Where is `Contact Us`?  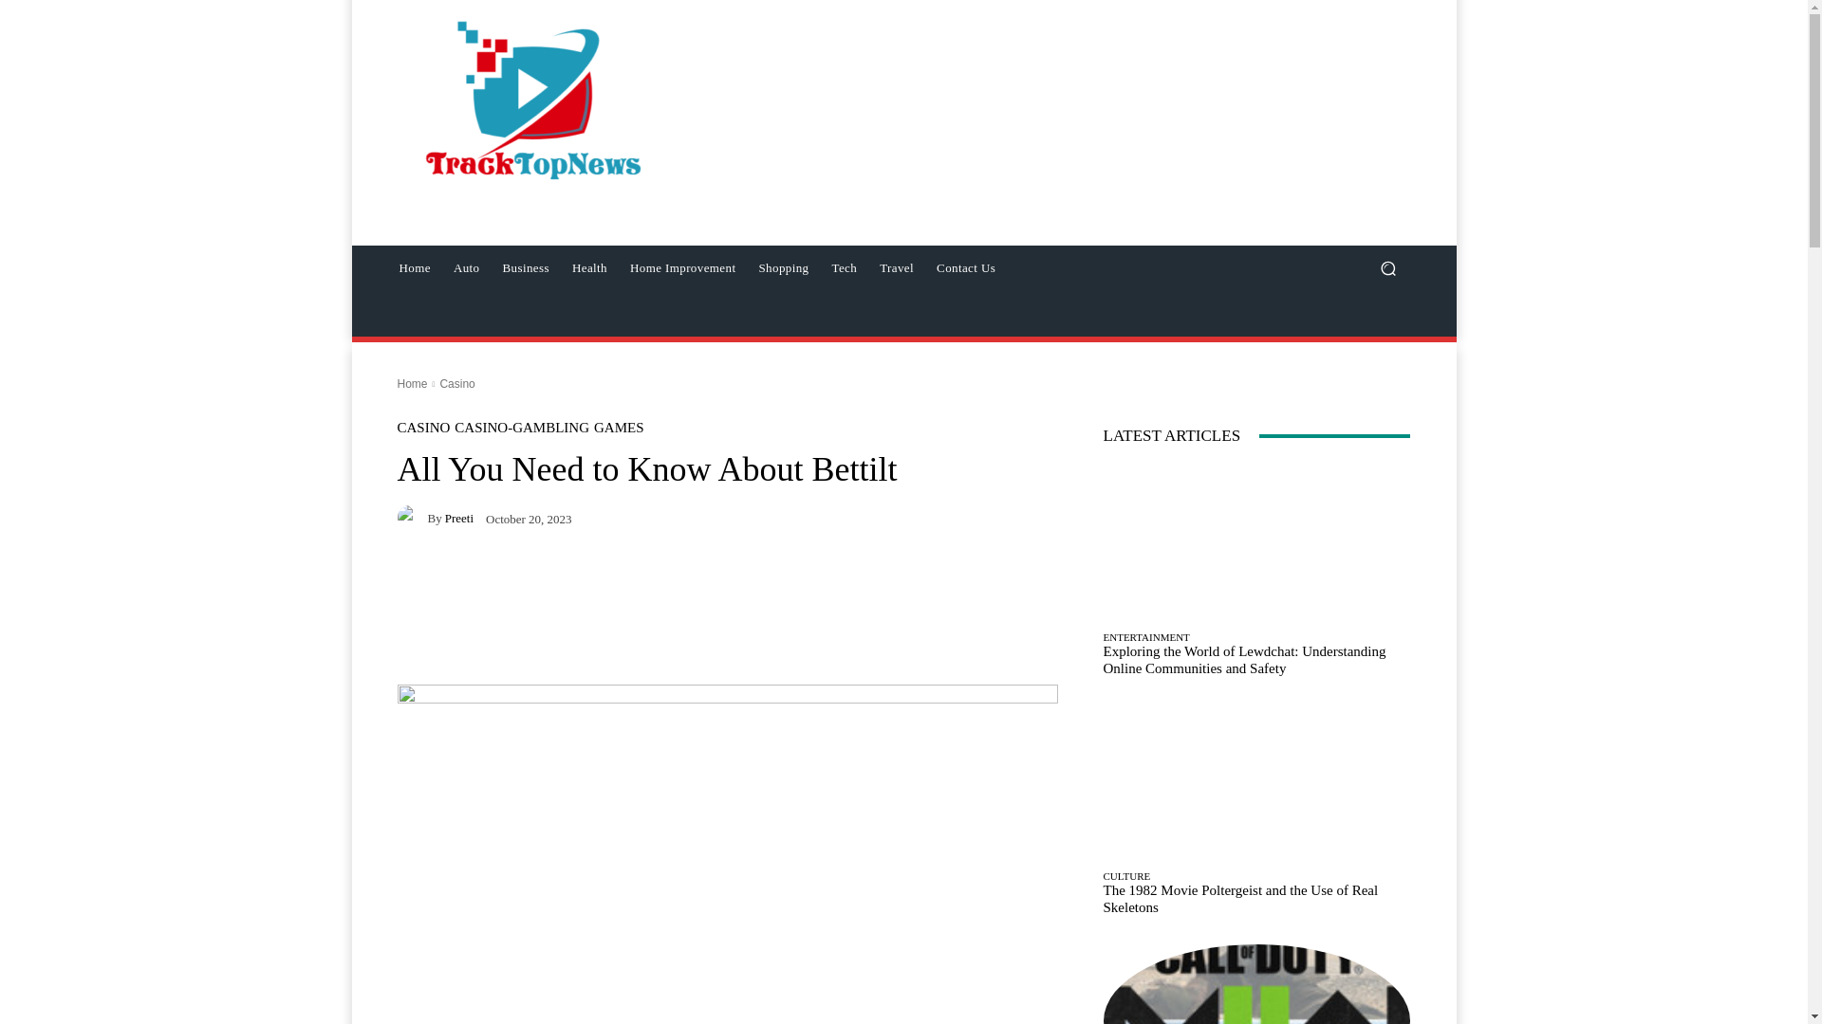 Contact Us is located at coordinates (966, 267).